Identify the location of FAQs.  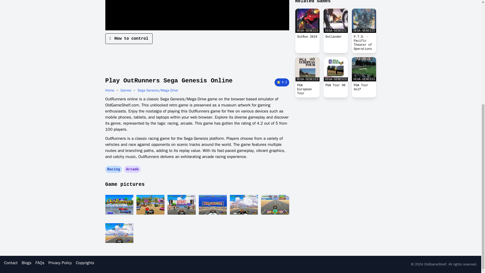
(40, 263).